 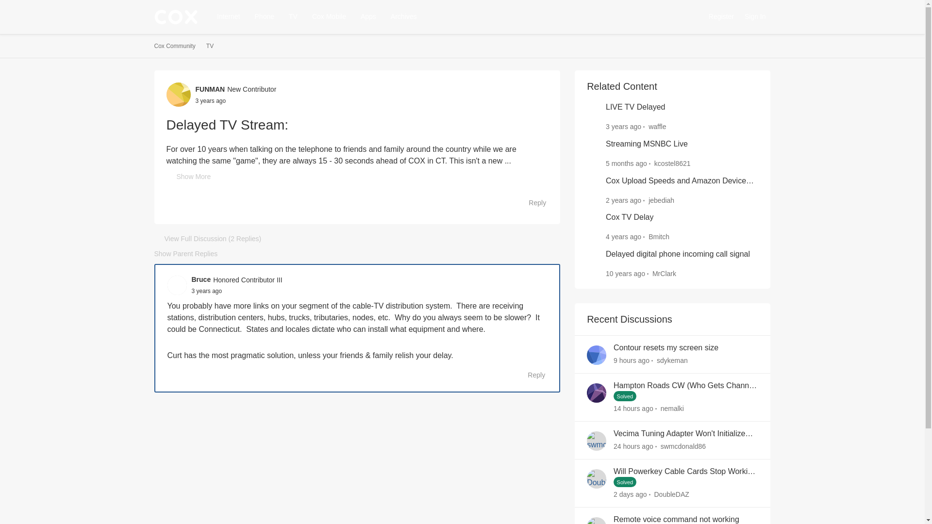 I want to click on Cox TV Delay, so click(x=629, y=217).